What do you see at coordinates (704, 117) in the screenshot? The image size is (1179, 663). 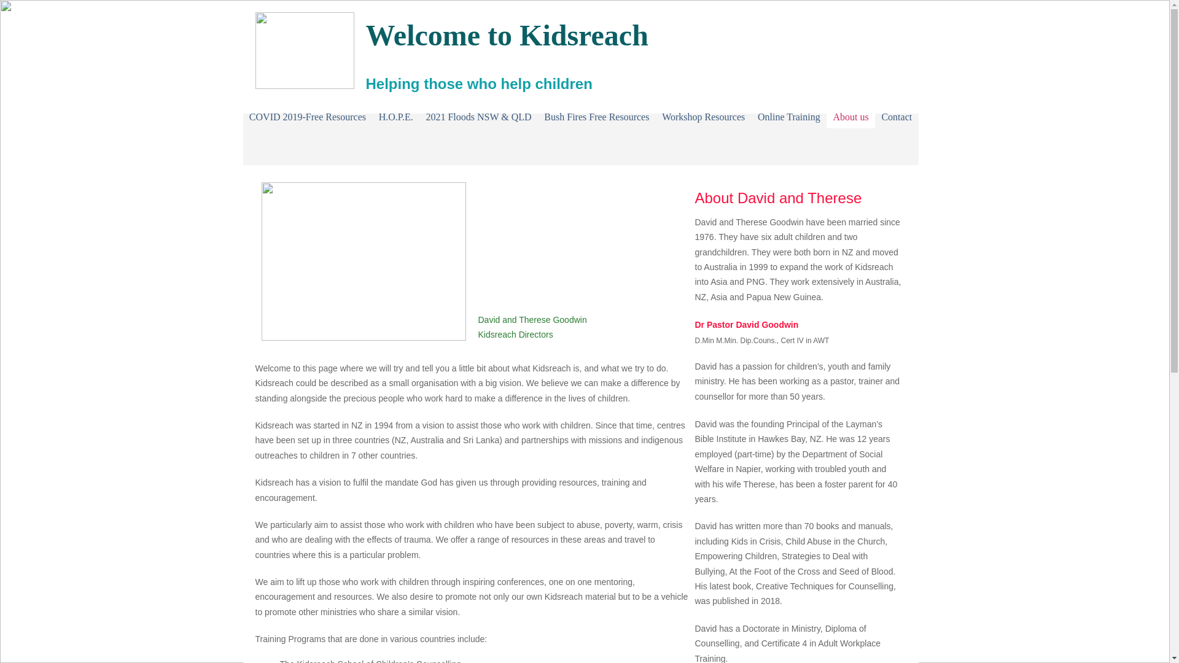 I see `Workshop Resources` at bounding box center [704, 117].